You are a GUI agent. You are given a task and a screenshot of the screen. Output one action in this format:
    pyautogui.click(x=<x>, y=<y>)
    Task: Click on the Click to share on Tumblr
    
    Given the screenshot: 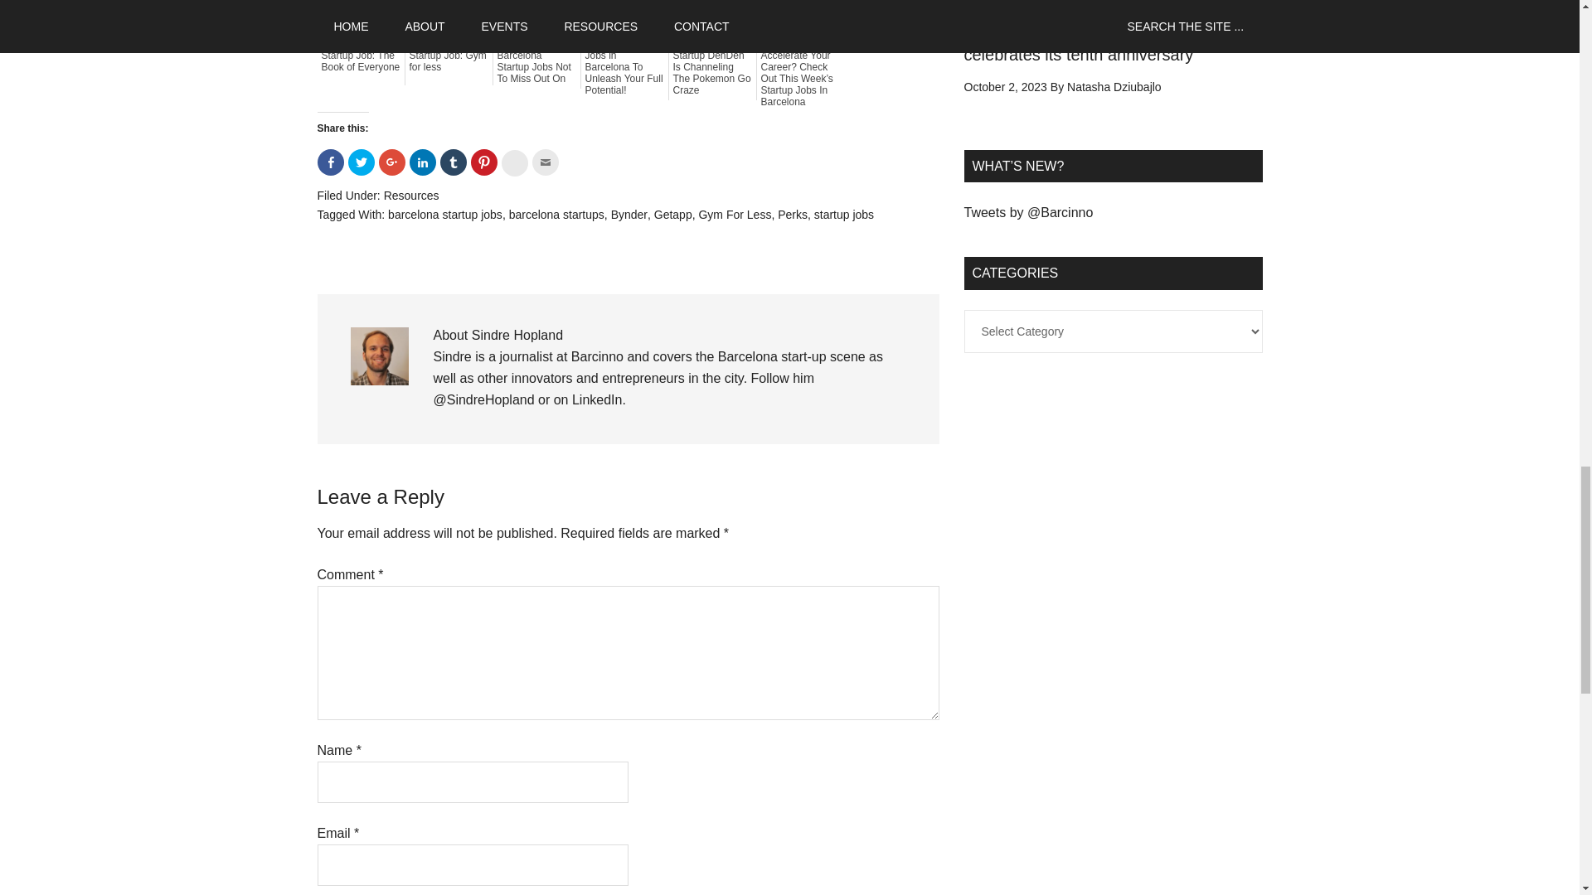 What is the action you would take?
    pyautogui.click(x=453, y=162)
    